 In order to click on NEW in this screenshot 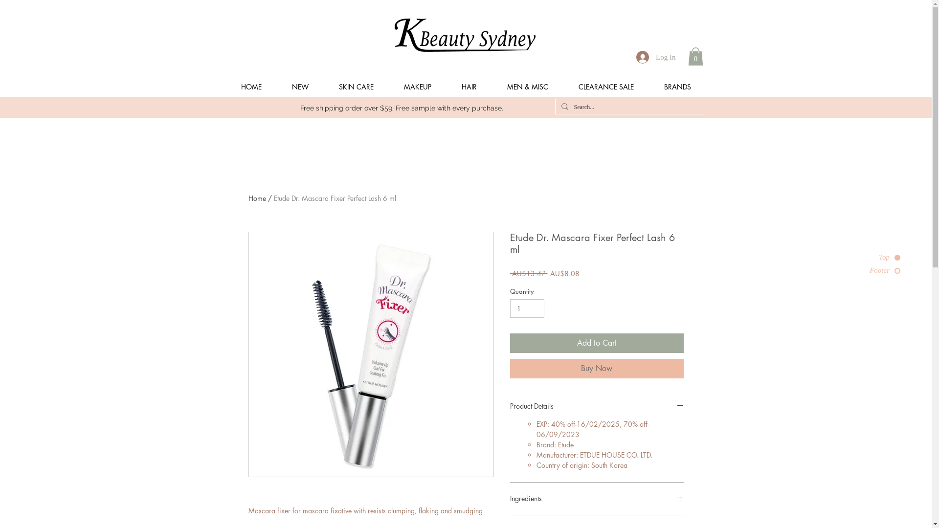, I will do `click(300, 87)`.